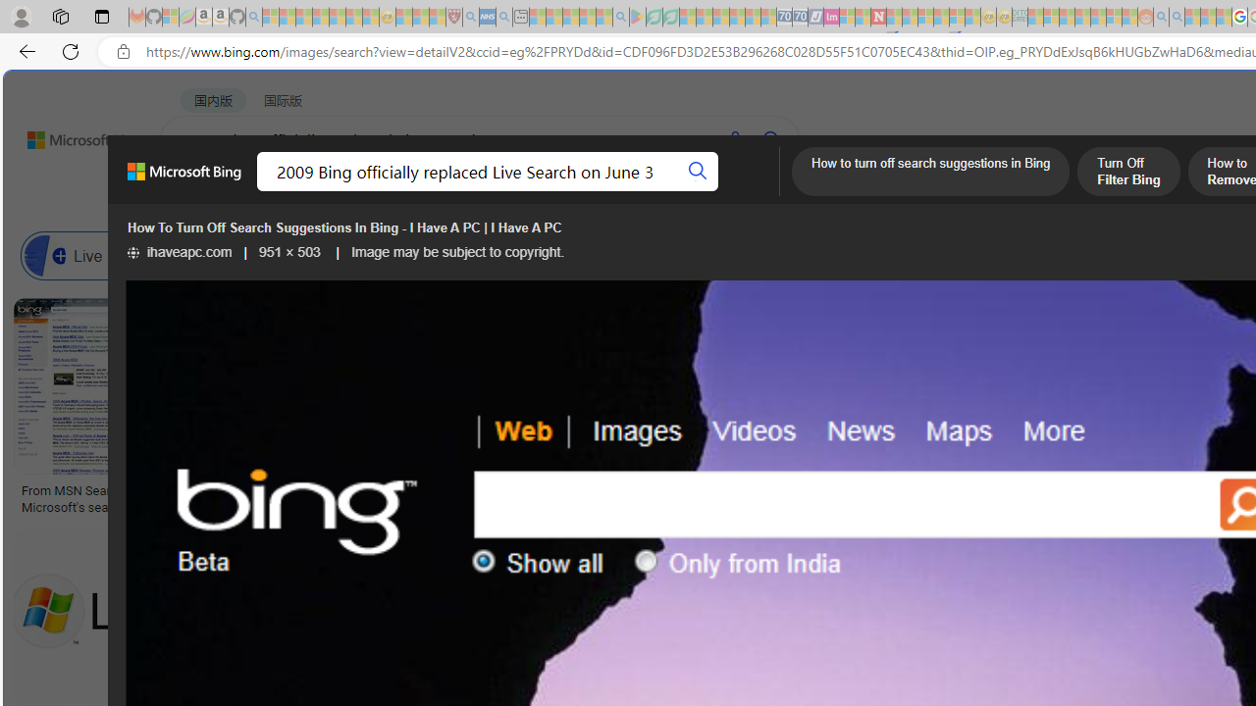 This screenshot has height=706, width=1256. What do you see at coordinates (184, 179) in the screenshot?
I see `Microsoft Bing, Back to Bing search` at bounding box center [184, 179].